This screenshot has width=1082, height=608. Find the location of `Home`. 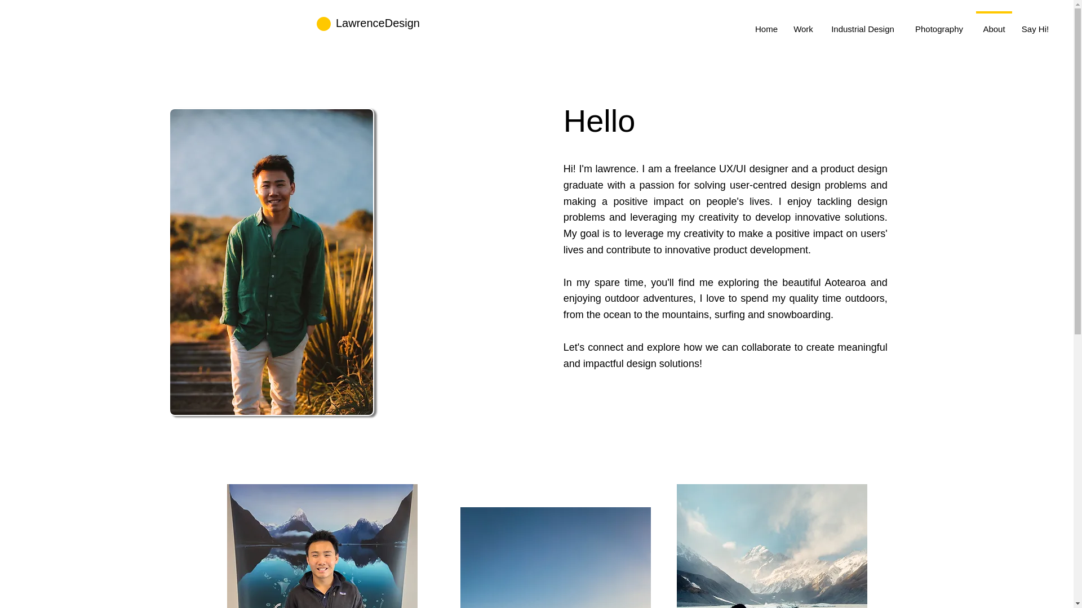

Home is located at coordinates (766, 24).